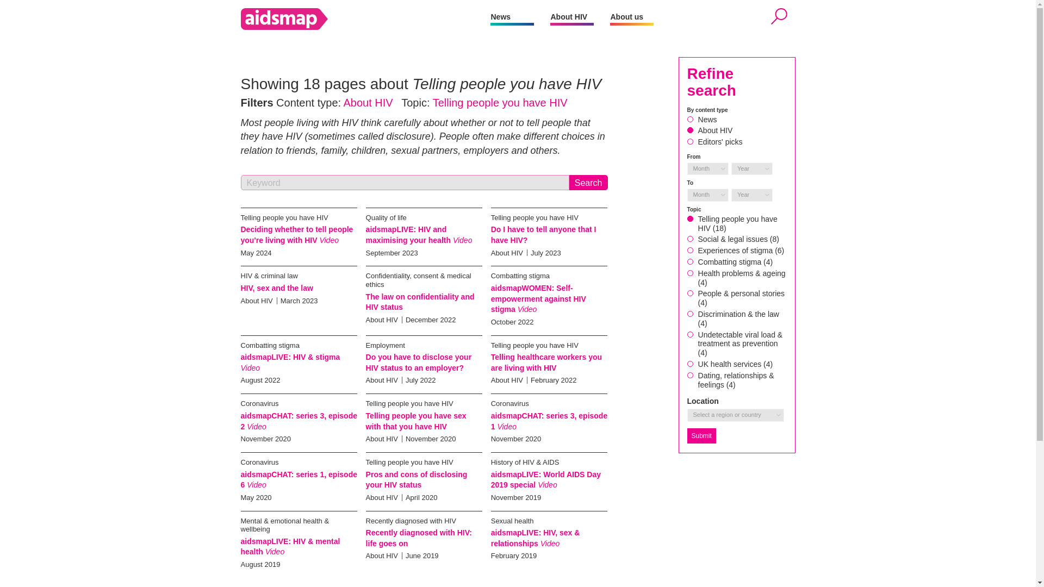 This screenshot has height=587, width=1044. What do you see at coordinates (296, 235) in the screenshot?
I see `Deciding whether to tell people you're living with HIV Video` at bounding box center [296, 235].